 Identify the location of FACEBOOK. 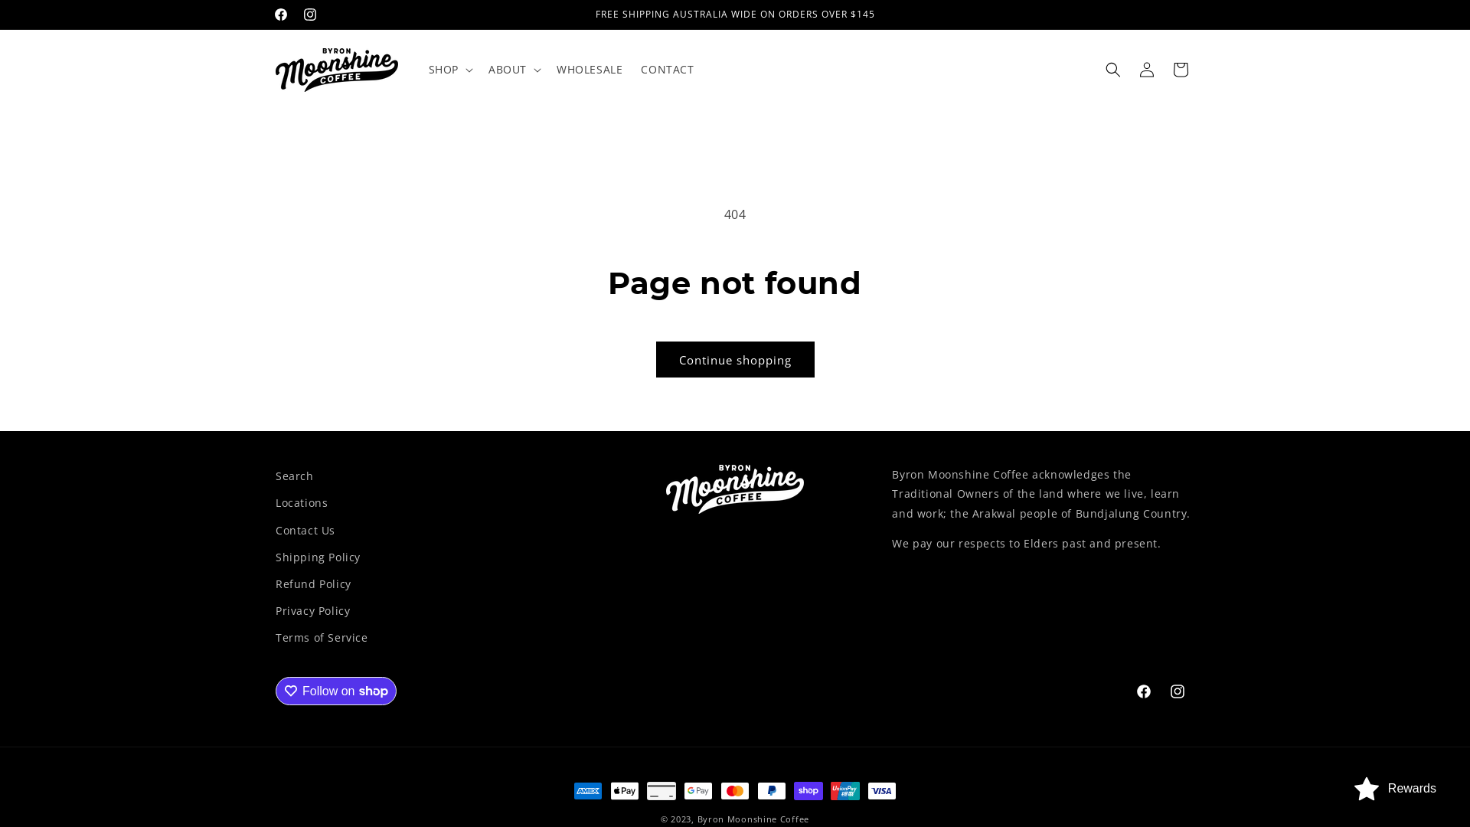
(281, 15).